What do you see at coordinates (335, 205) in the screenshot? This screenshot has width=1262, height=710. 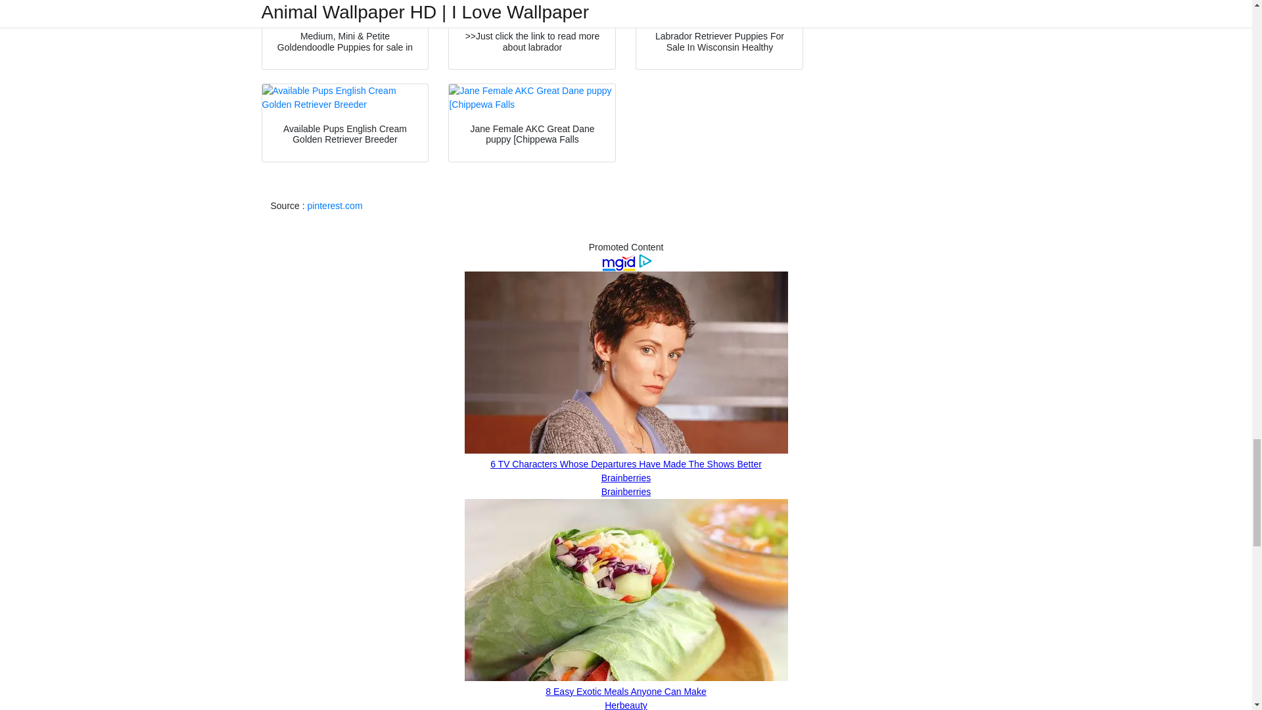 I see `pinterest.com` at bounding box center [335, 205].